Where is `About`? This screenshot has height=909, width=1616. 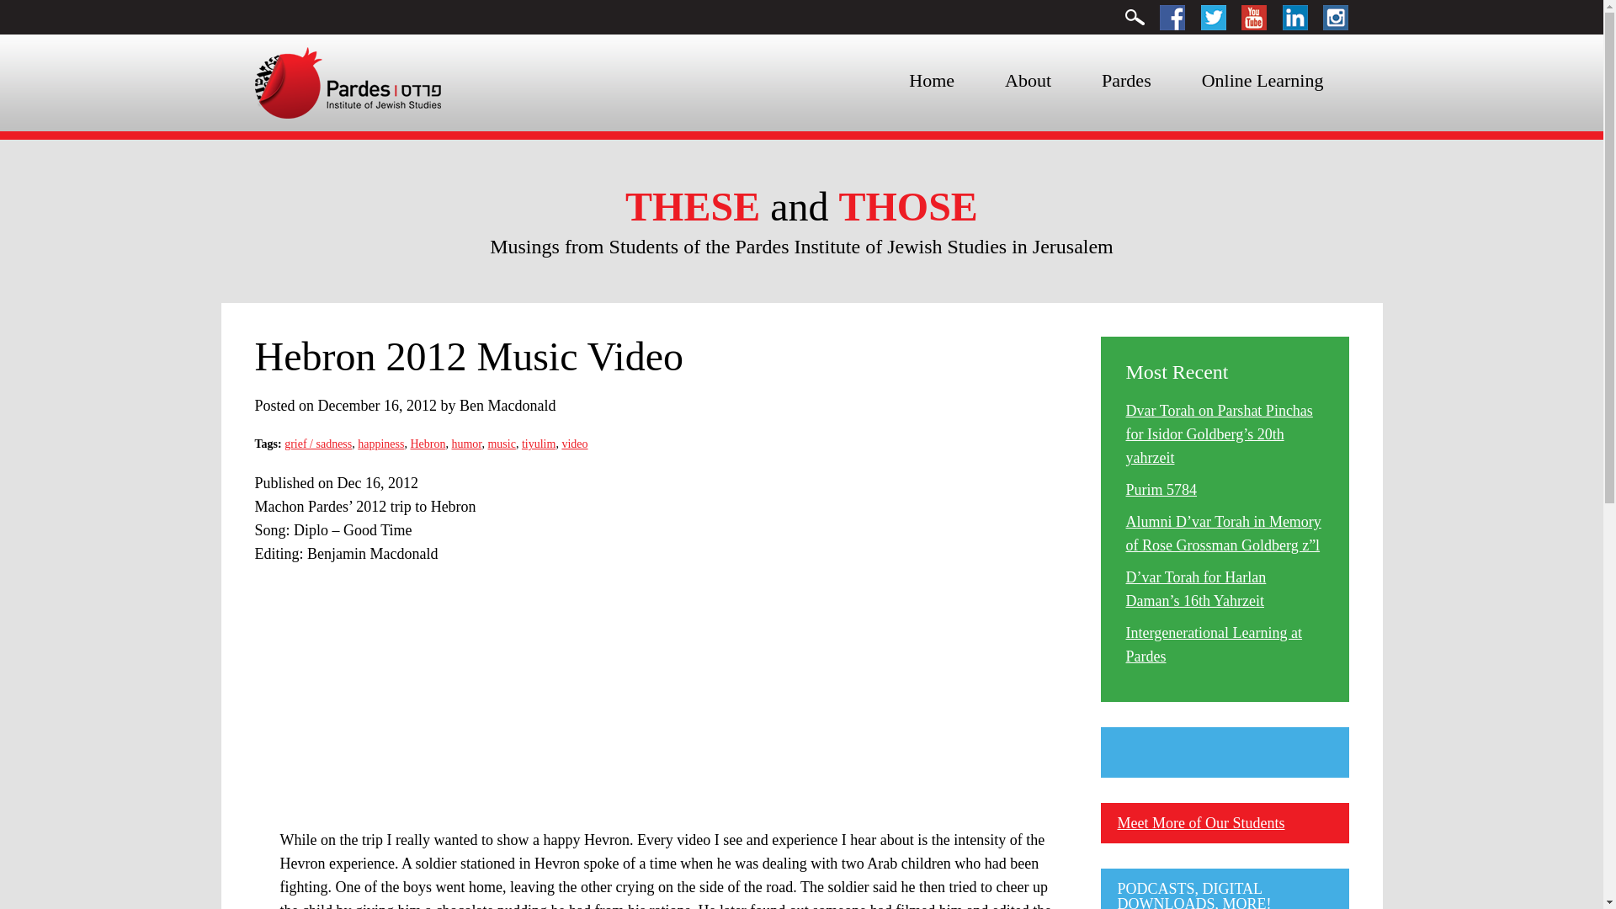 About is located at coordinates (1027, 81).